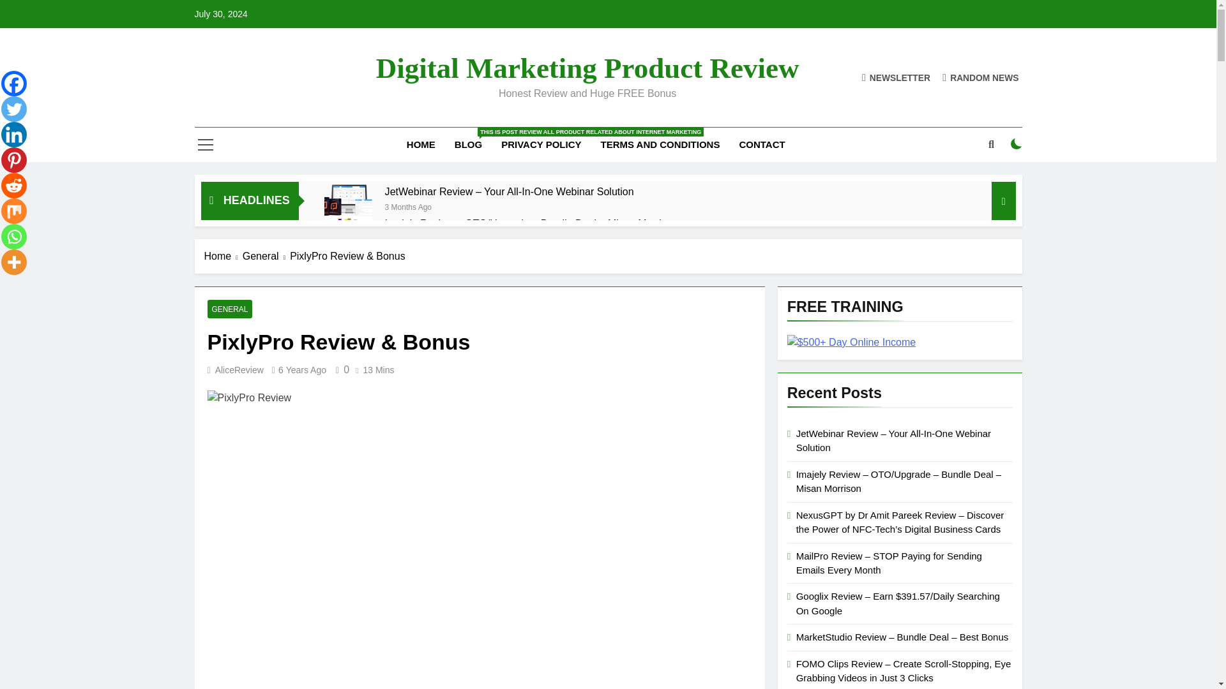 This screenshot has height=689, width=1226. Describe the element at coordinates (541, 144) in the screenshot. I see `PRIVACY POLICY` at that location.